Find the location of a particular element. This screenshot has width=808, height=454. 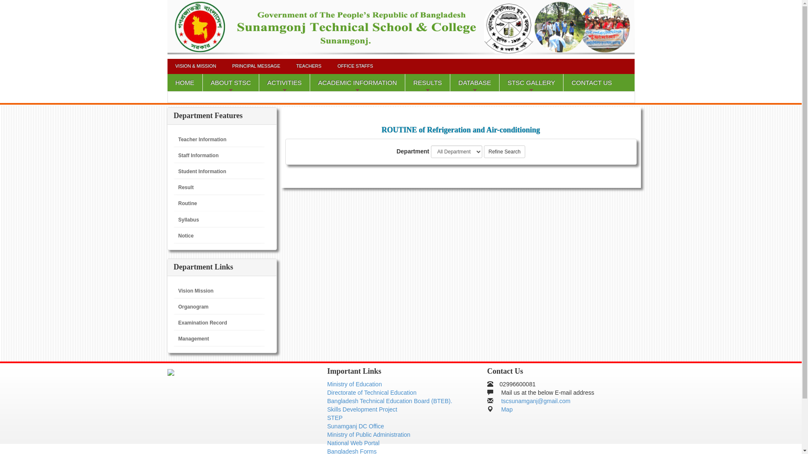

National Web Portal is located at coordinates (353, 443).